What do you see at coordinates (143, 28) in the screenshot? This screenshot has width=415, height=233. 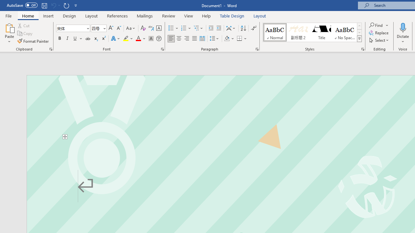 I see `Clear Formatting` at bounding box center [143, 28].